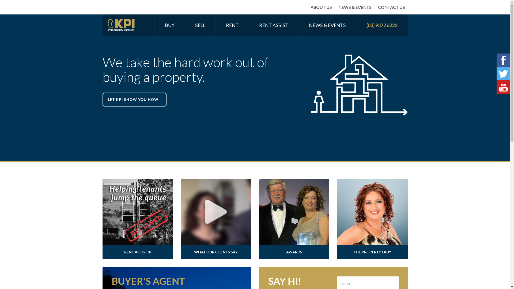  I want to click on RENT, so click(232, 25).